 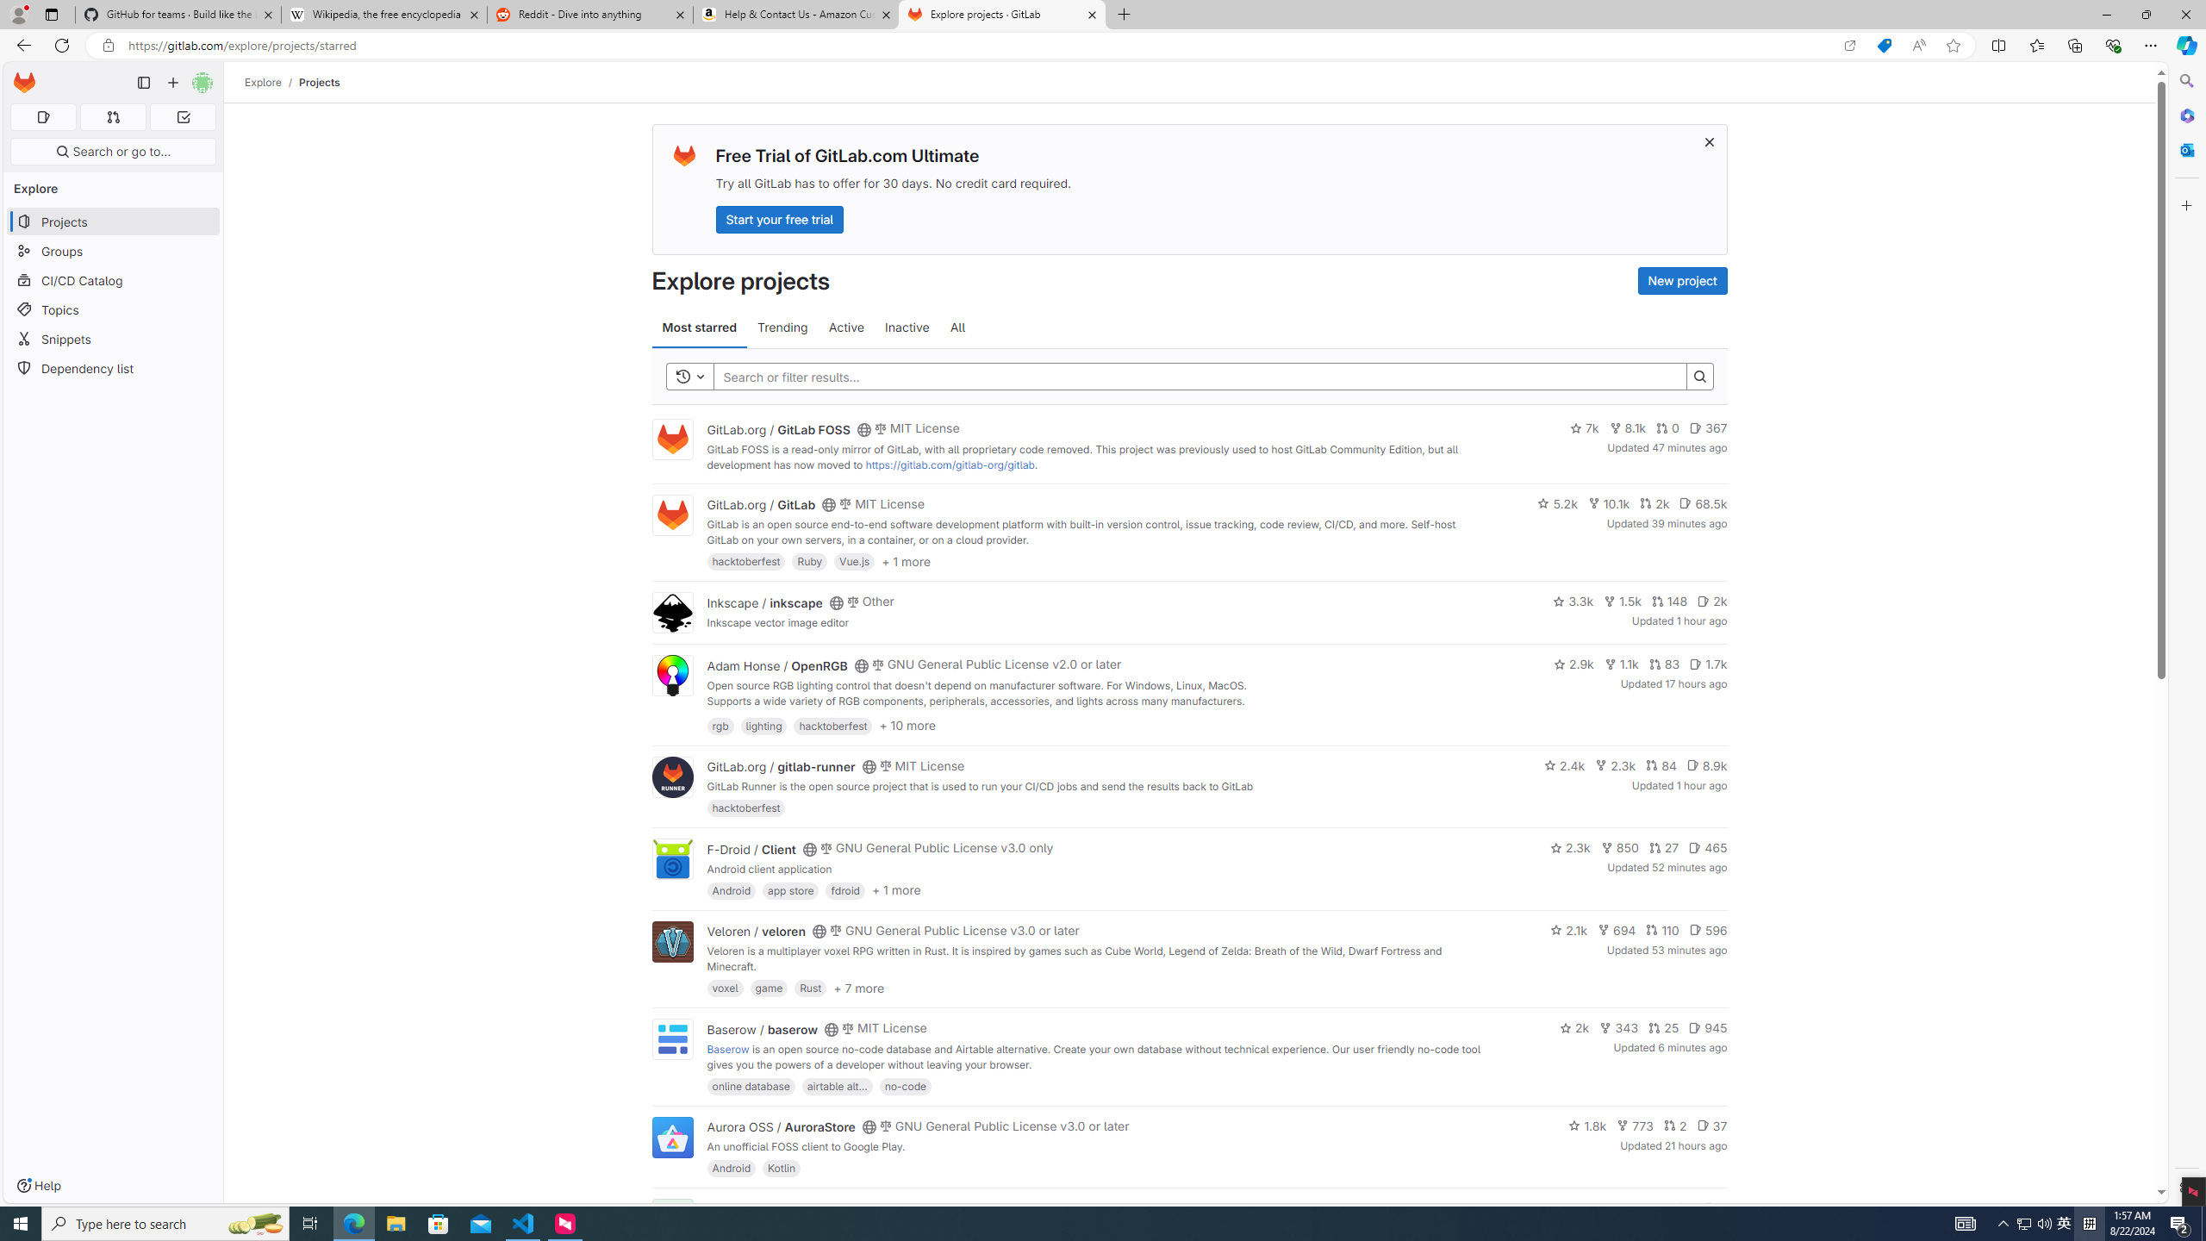 I want to click on Projects, so click(x=320, y=82).